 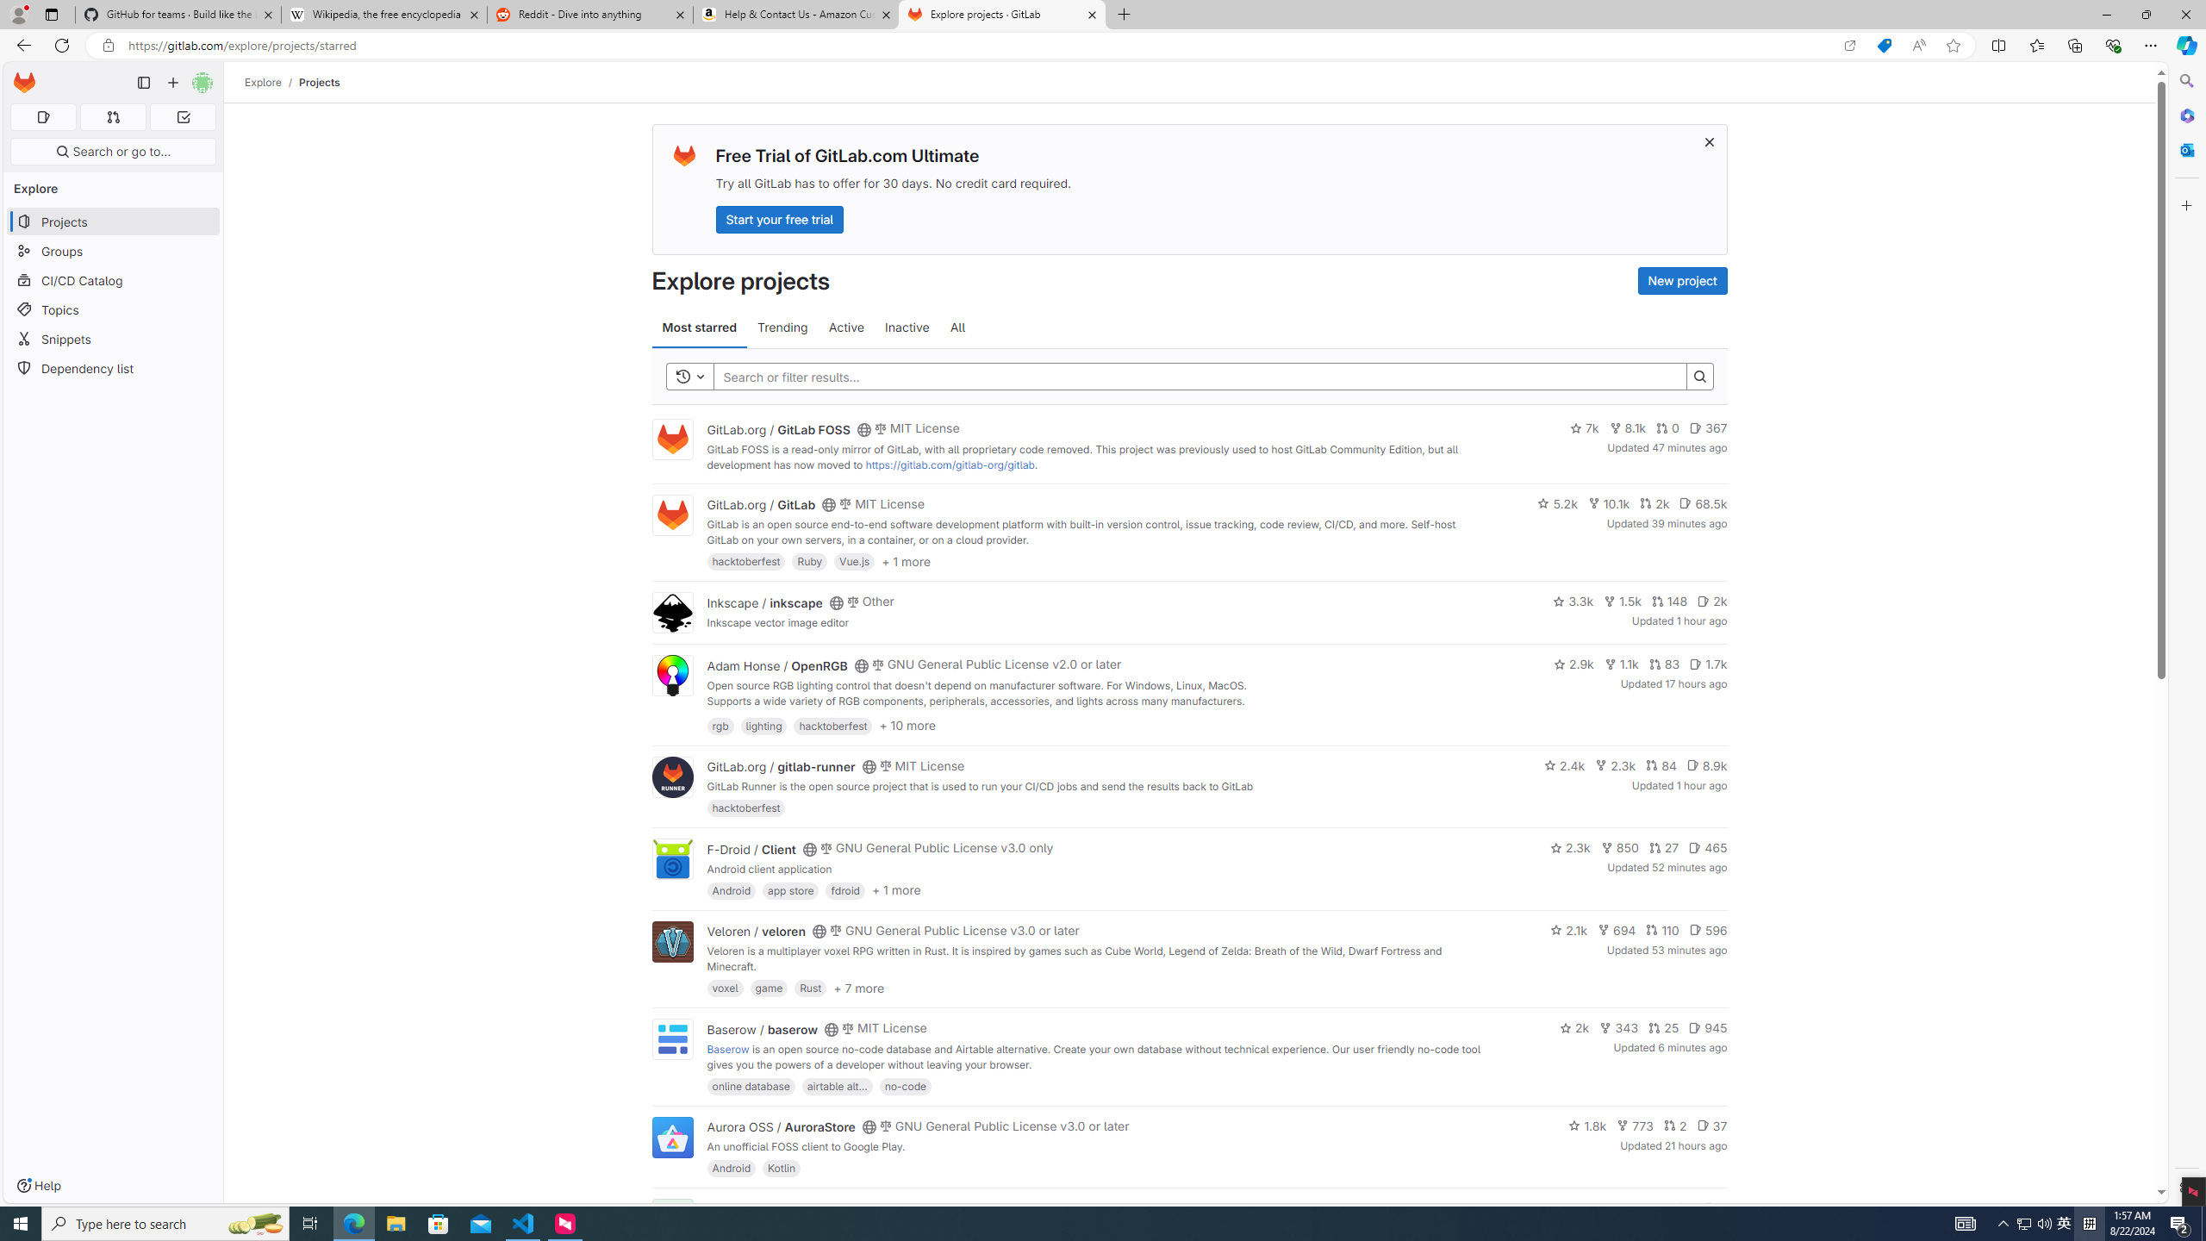 I want to click on Projects, so click(x=320, y=82).